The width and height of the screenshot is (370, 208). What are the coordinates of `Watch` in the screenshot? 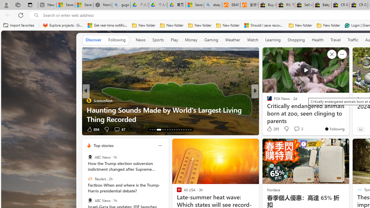 It's located at (253, 40).